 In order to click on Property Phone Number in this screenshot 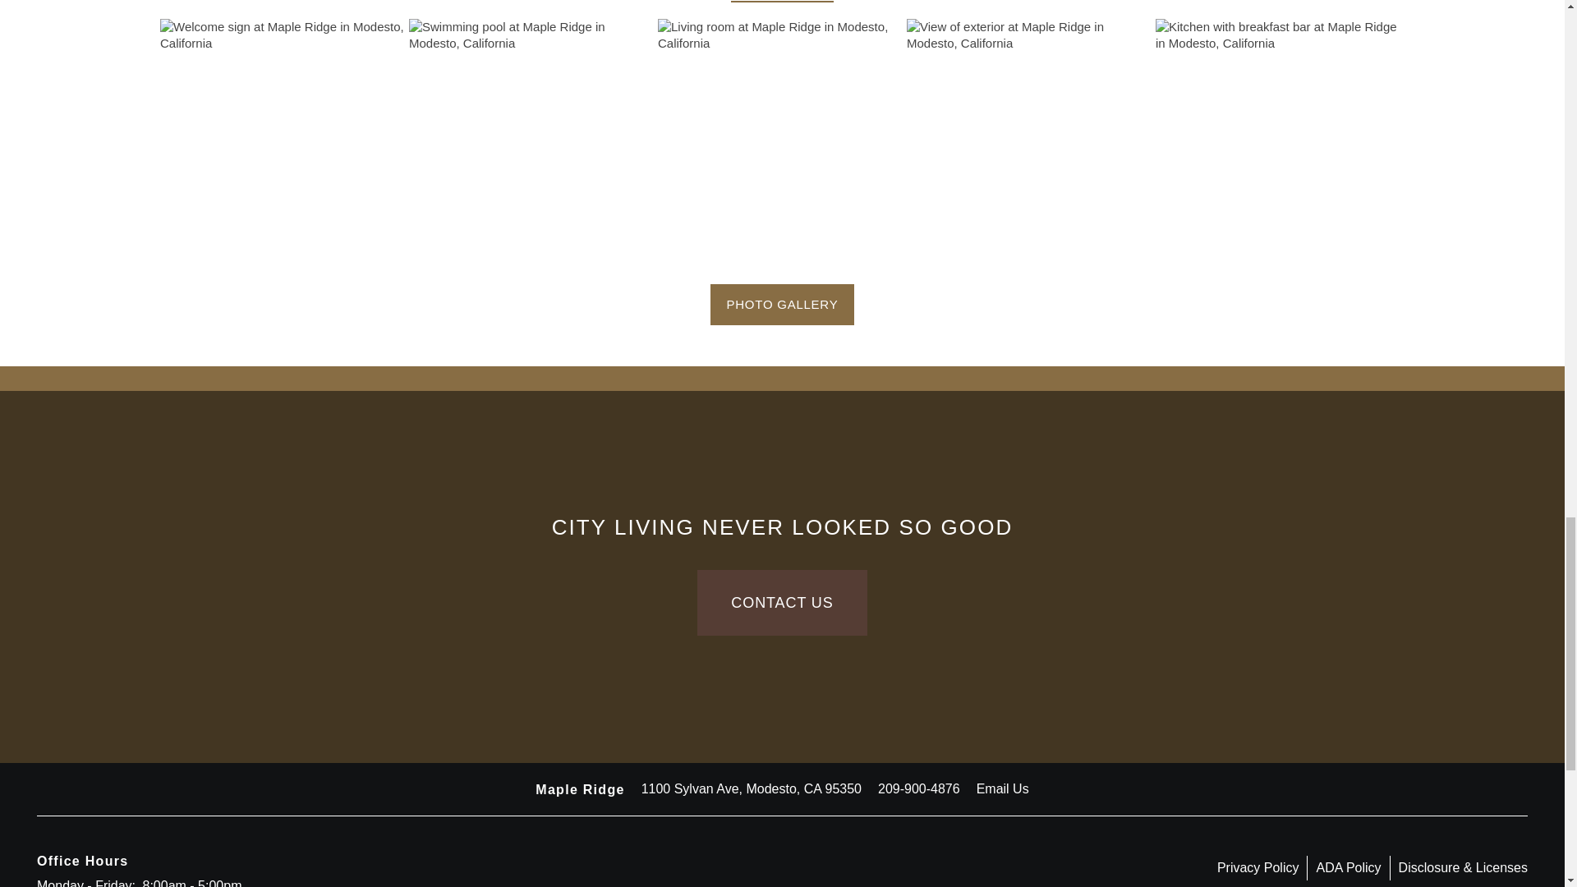, I will do `click(919, 789)`.